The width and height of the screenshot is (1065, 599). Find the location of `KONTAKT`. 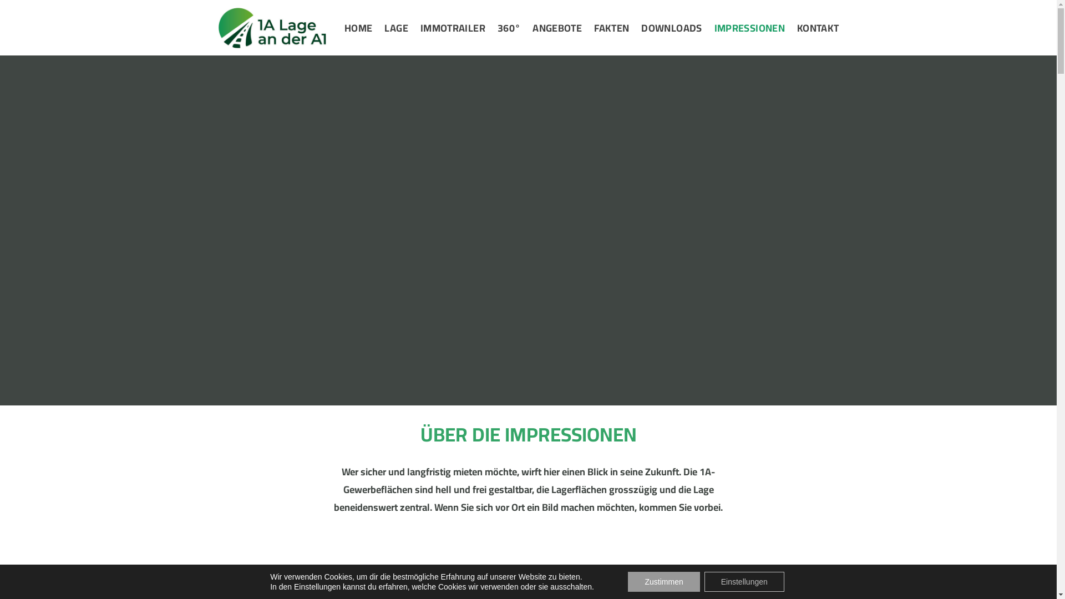

KONTAKT is located at coordinates (818, 28).